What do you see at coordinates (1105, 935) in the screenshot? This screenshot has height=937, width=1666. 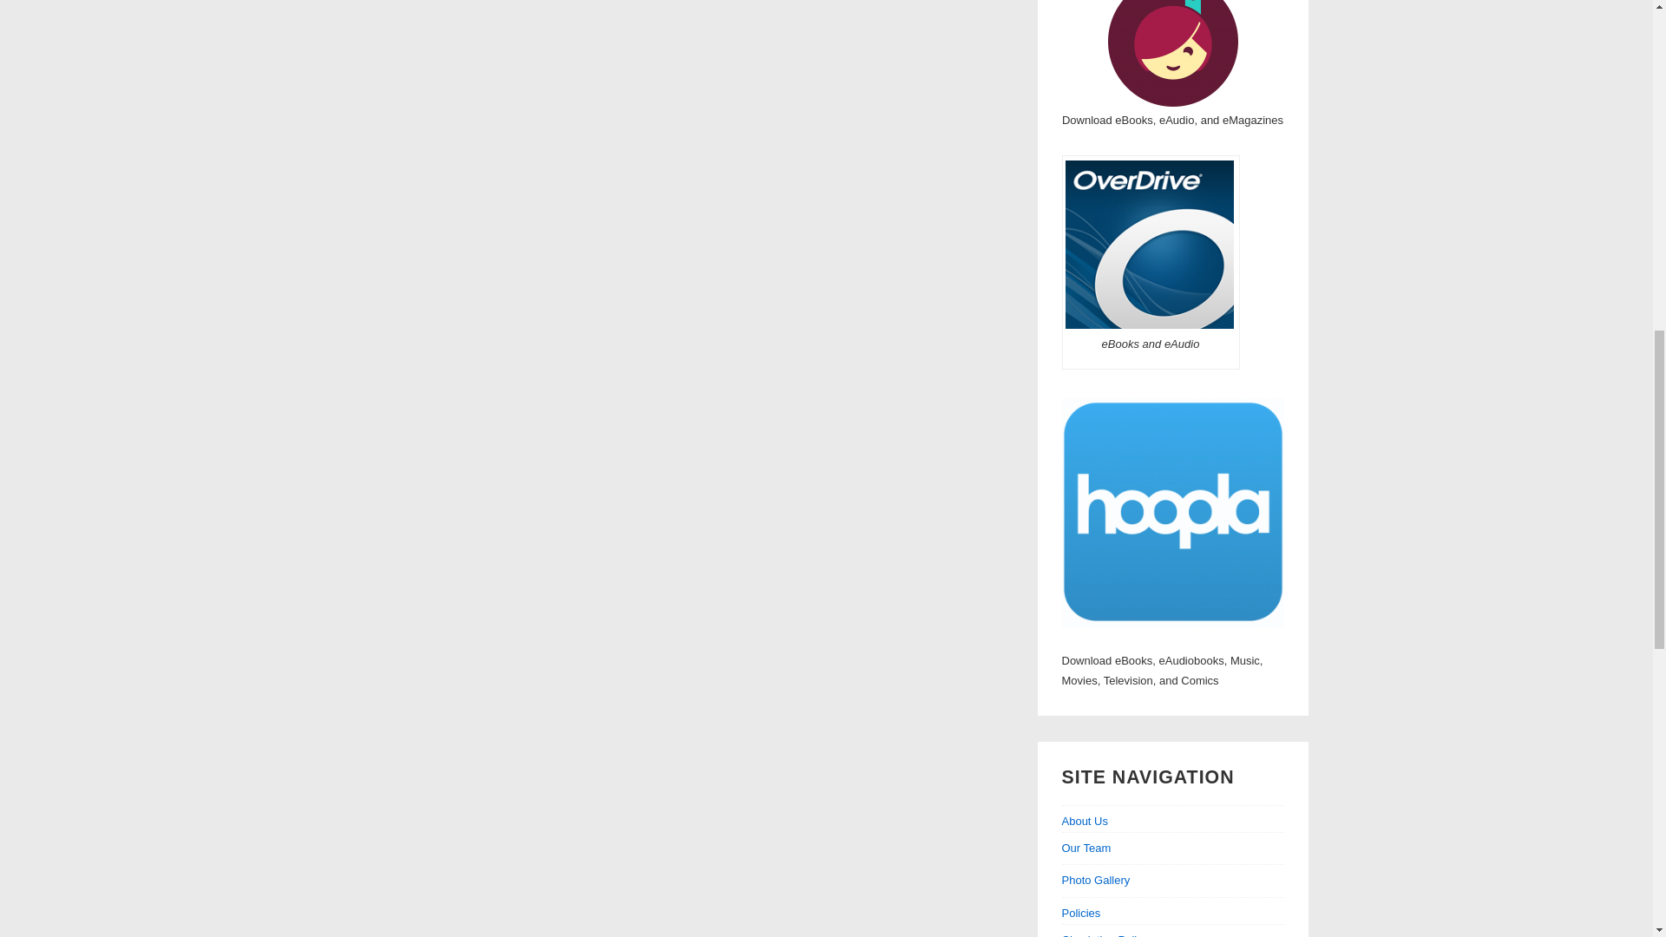 I see `Circulation Policy` at bounding box center [1105, 935].